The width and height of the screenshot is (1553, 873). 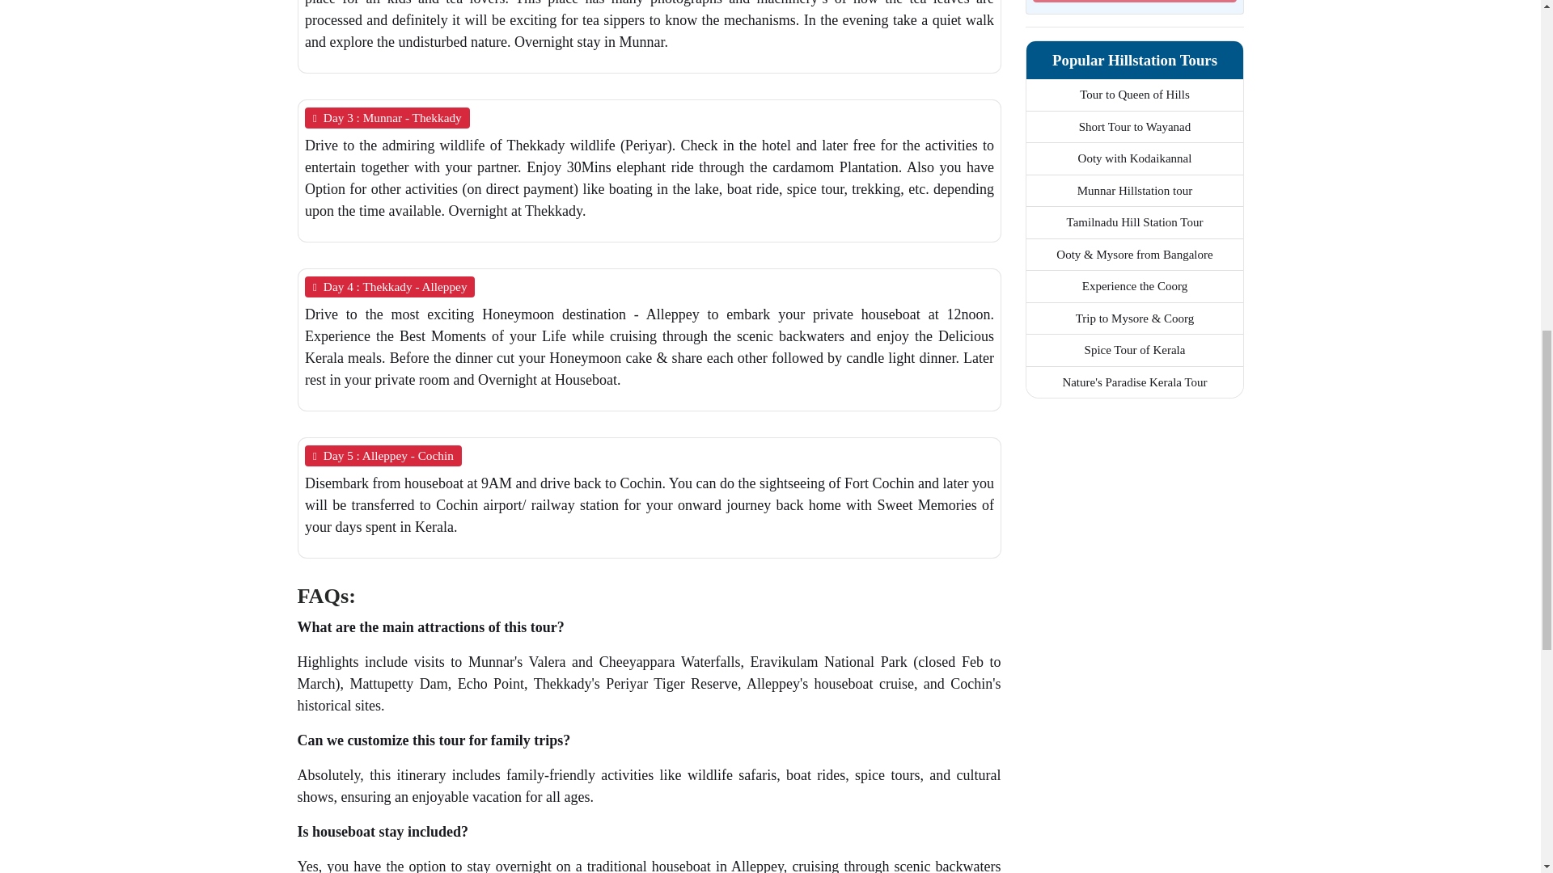 I want to click on SUBMIT, so click(x=1134, y=2).